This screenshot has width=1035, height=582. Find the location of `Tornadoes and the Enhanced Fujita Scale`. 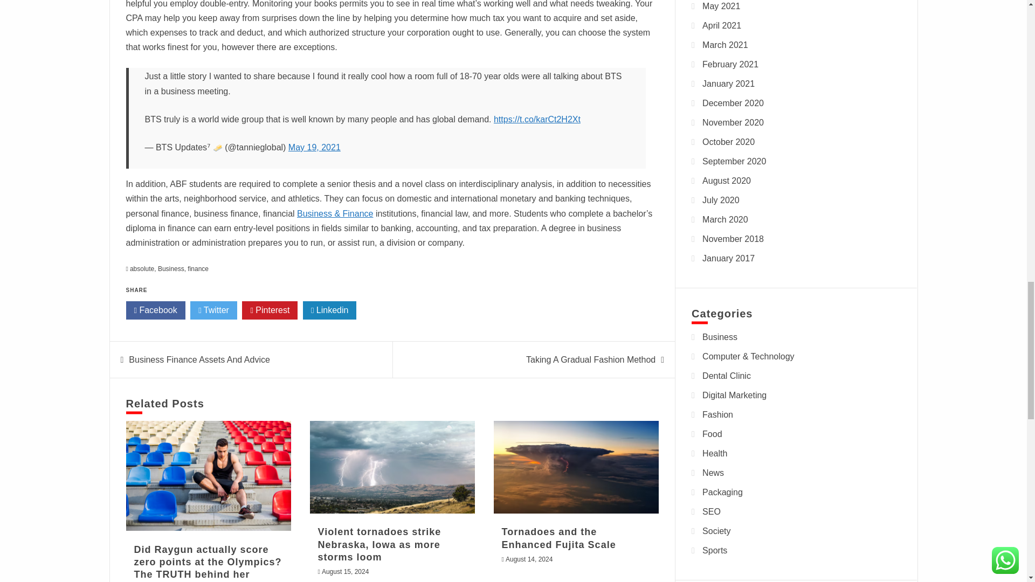

Tornadoes and the Enhanced Fujita Scale is located at coordinates (576, 467).